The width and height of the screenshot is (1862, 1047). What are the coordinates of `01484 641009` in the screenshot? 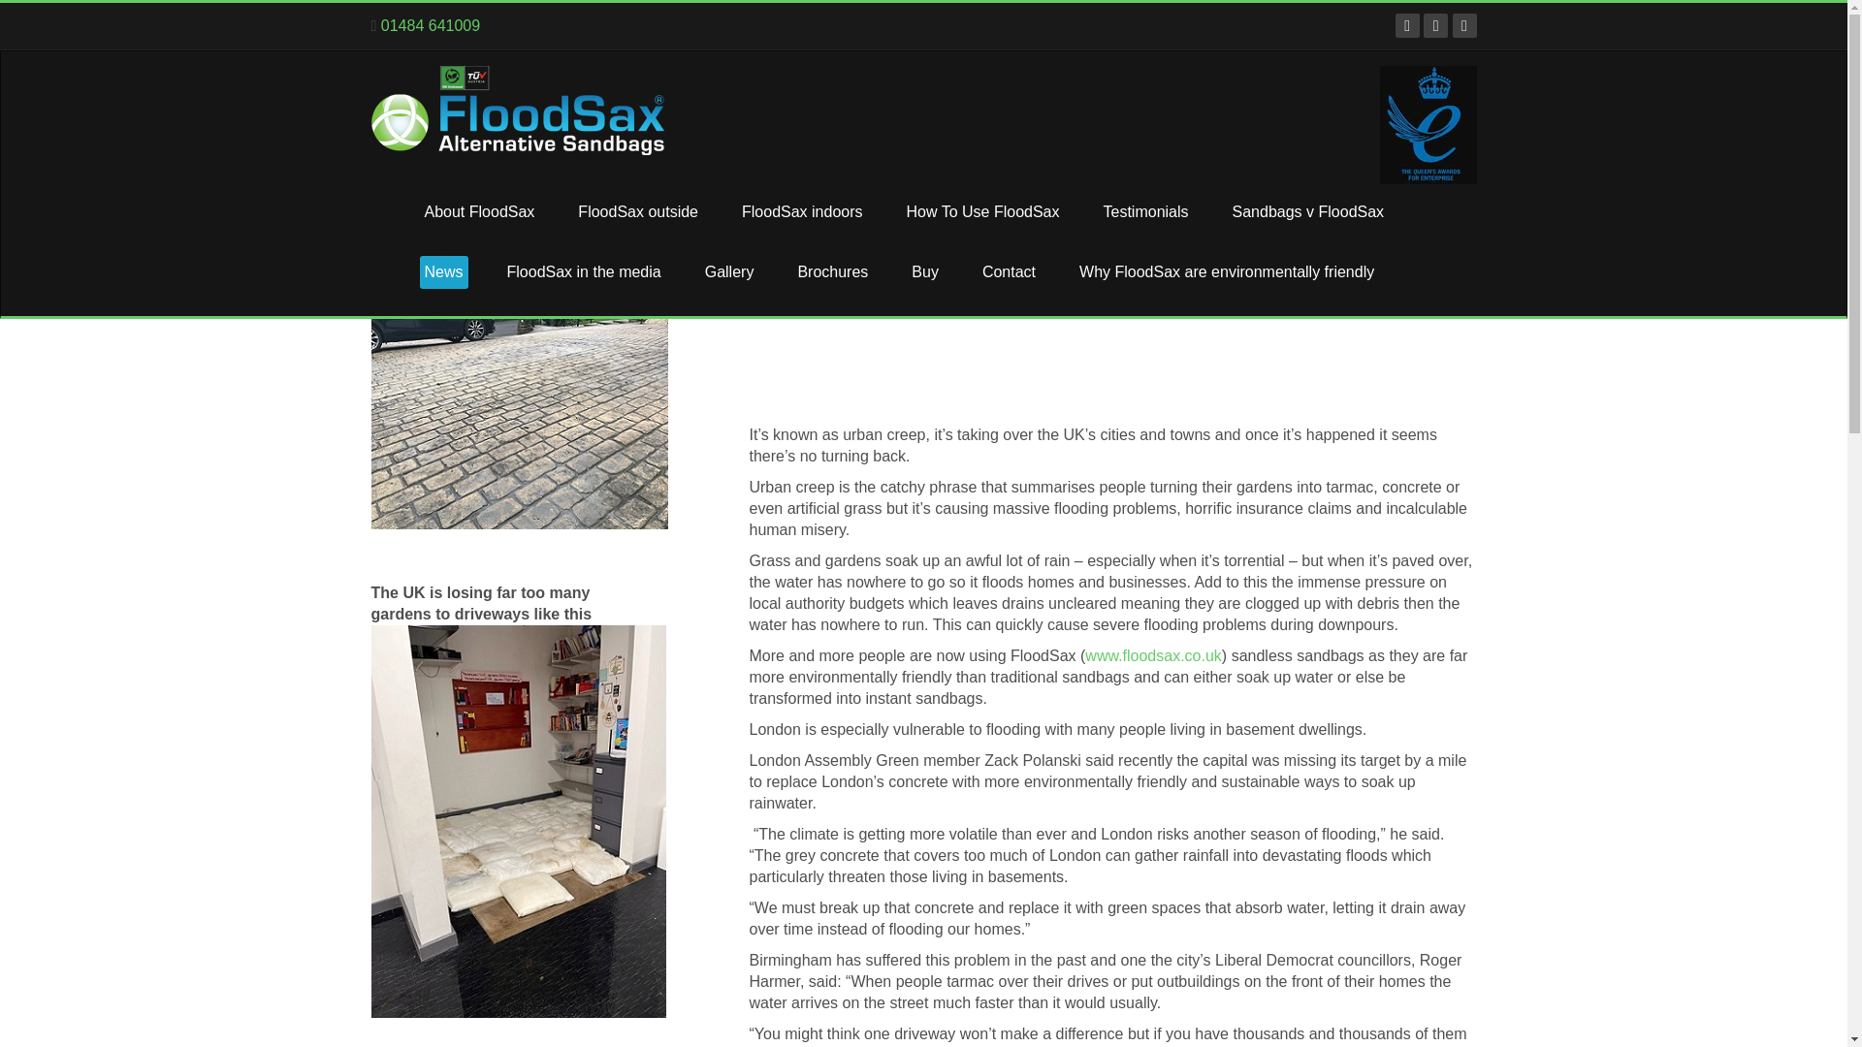 It's located at (431, 25).